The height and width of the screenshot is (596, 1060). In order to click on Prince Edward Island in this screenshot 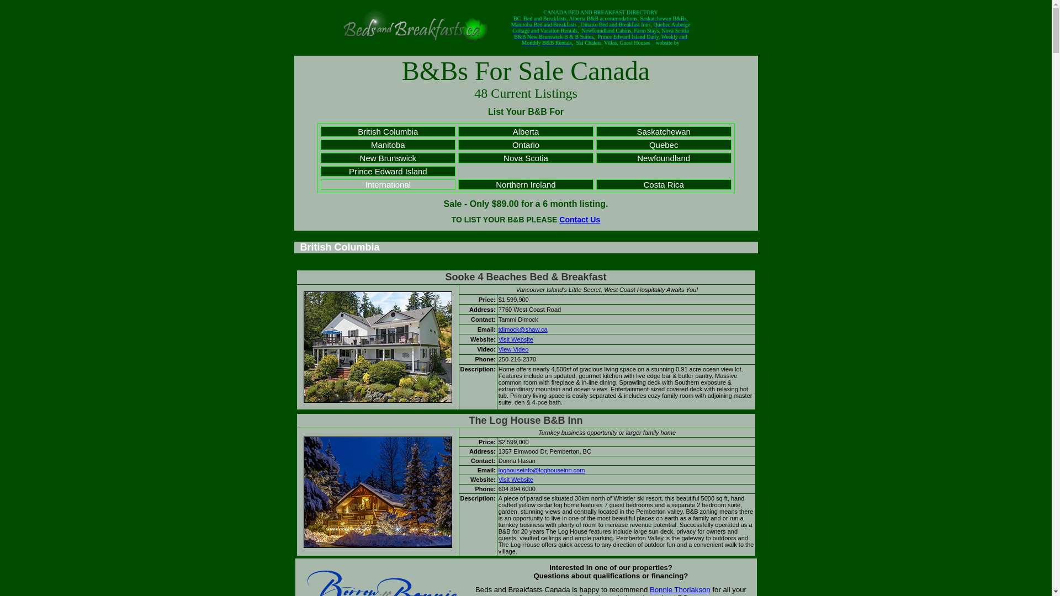, I will do `click(388, 171)`.